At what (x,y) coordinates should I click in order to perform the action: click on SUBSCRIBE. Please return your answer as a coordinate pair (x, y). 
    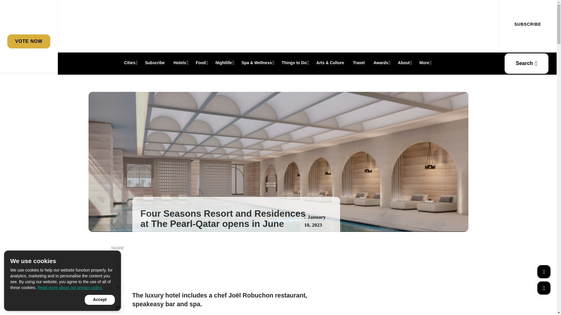
    Looking at the image, I should click on (527, 24).